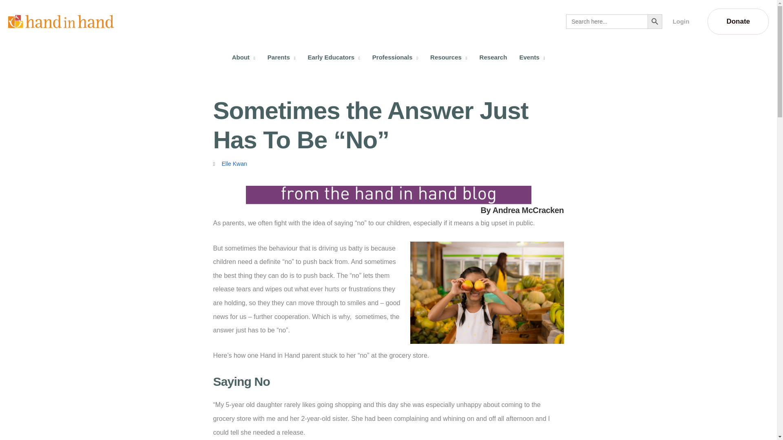 This screenshot has height=440, width=783. What do you see at coordinates (281, 57) in the screenshot?
I see `Parents` at bounding box center [281, 57].